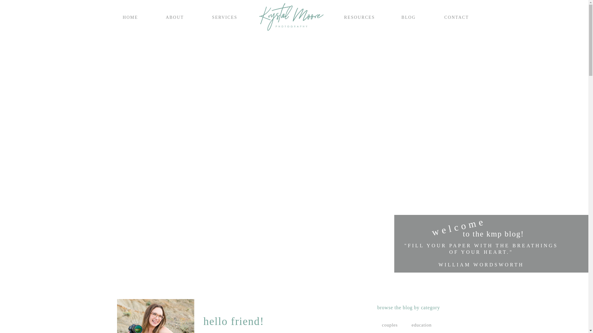  What do you see at coordinates (392, 324) in the screenshot?
I see `couples` at bounding box center [392, 324].